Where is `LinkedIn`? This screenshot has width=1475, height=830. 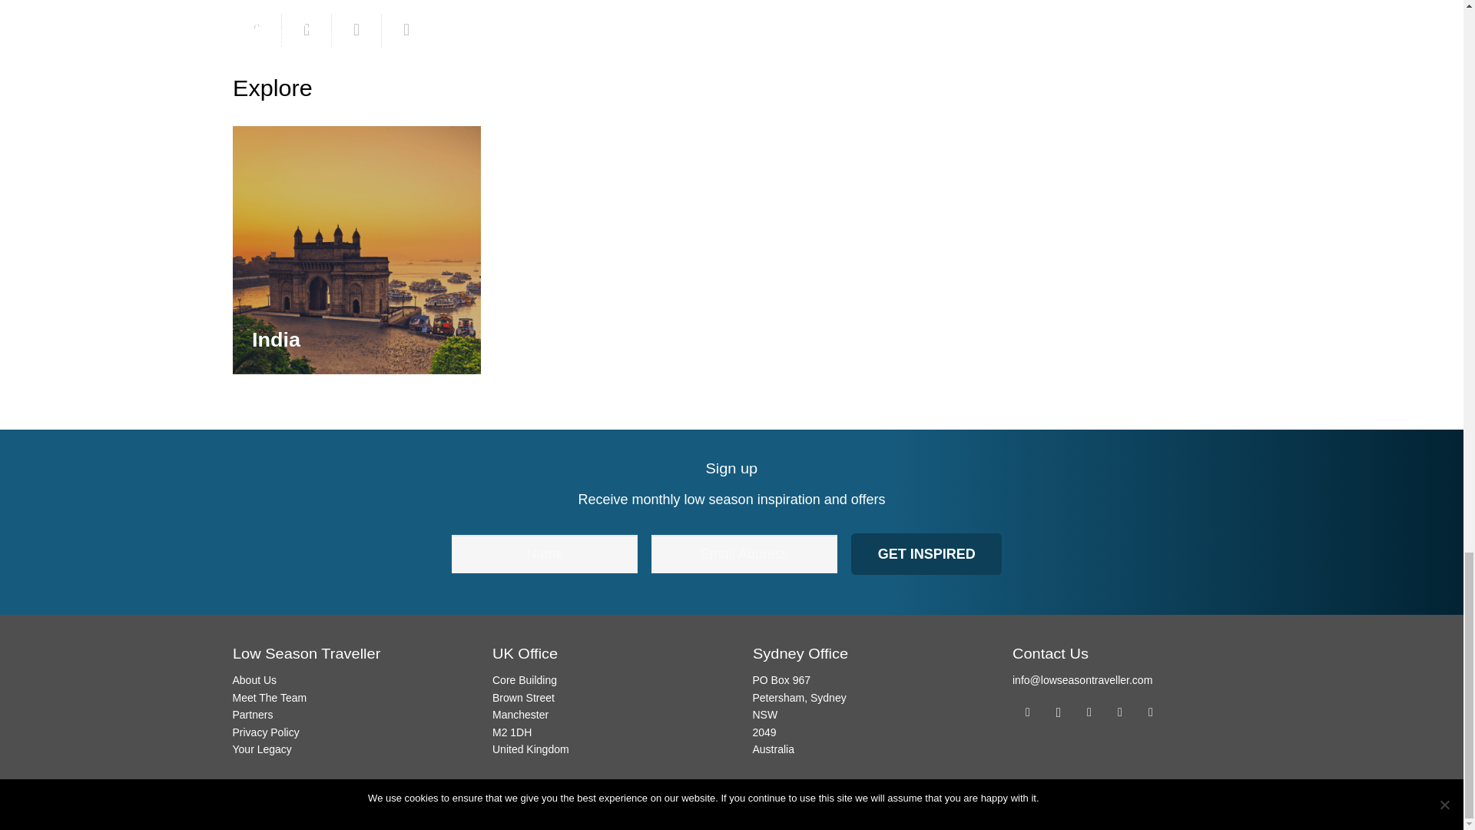
LinkedIn is located at coordinates (1120, 712).